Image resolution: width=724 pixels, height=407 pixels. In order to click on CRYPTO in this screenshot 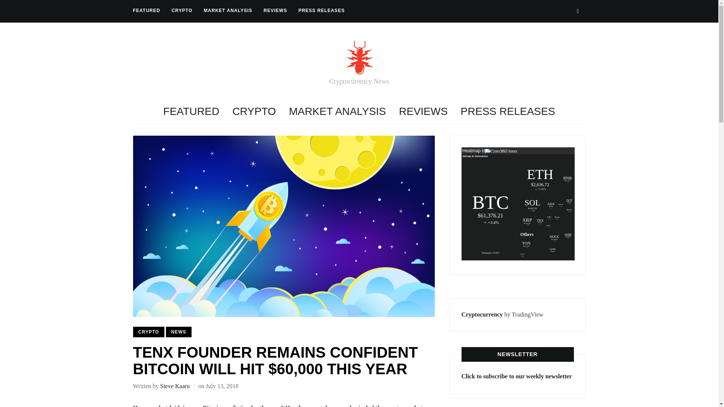, I will do `click(182, 11)`.